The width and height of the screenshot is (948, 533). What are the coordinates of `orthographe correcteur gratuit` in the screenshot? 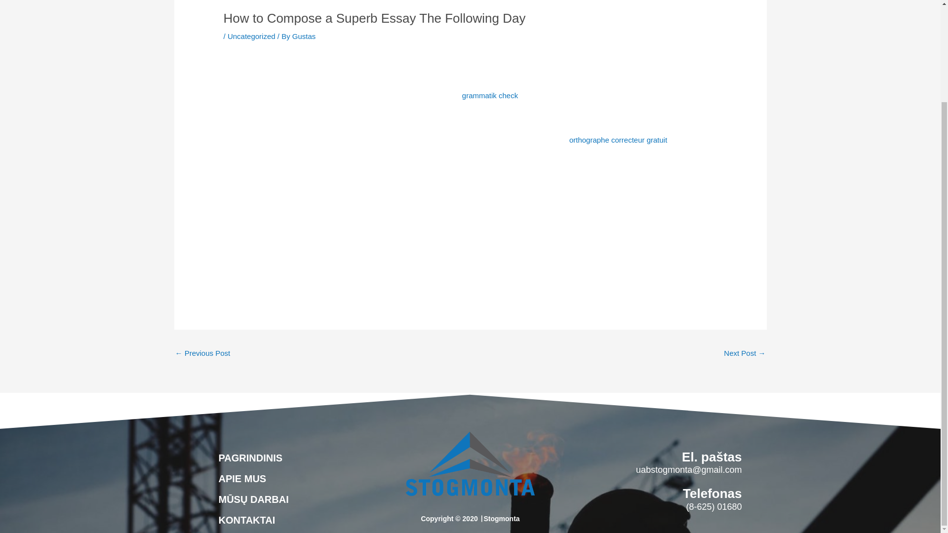 It's located at (618, 140).